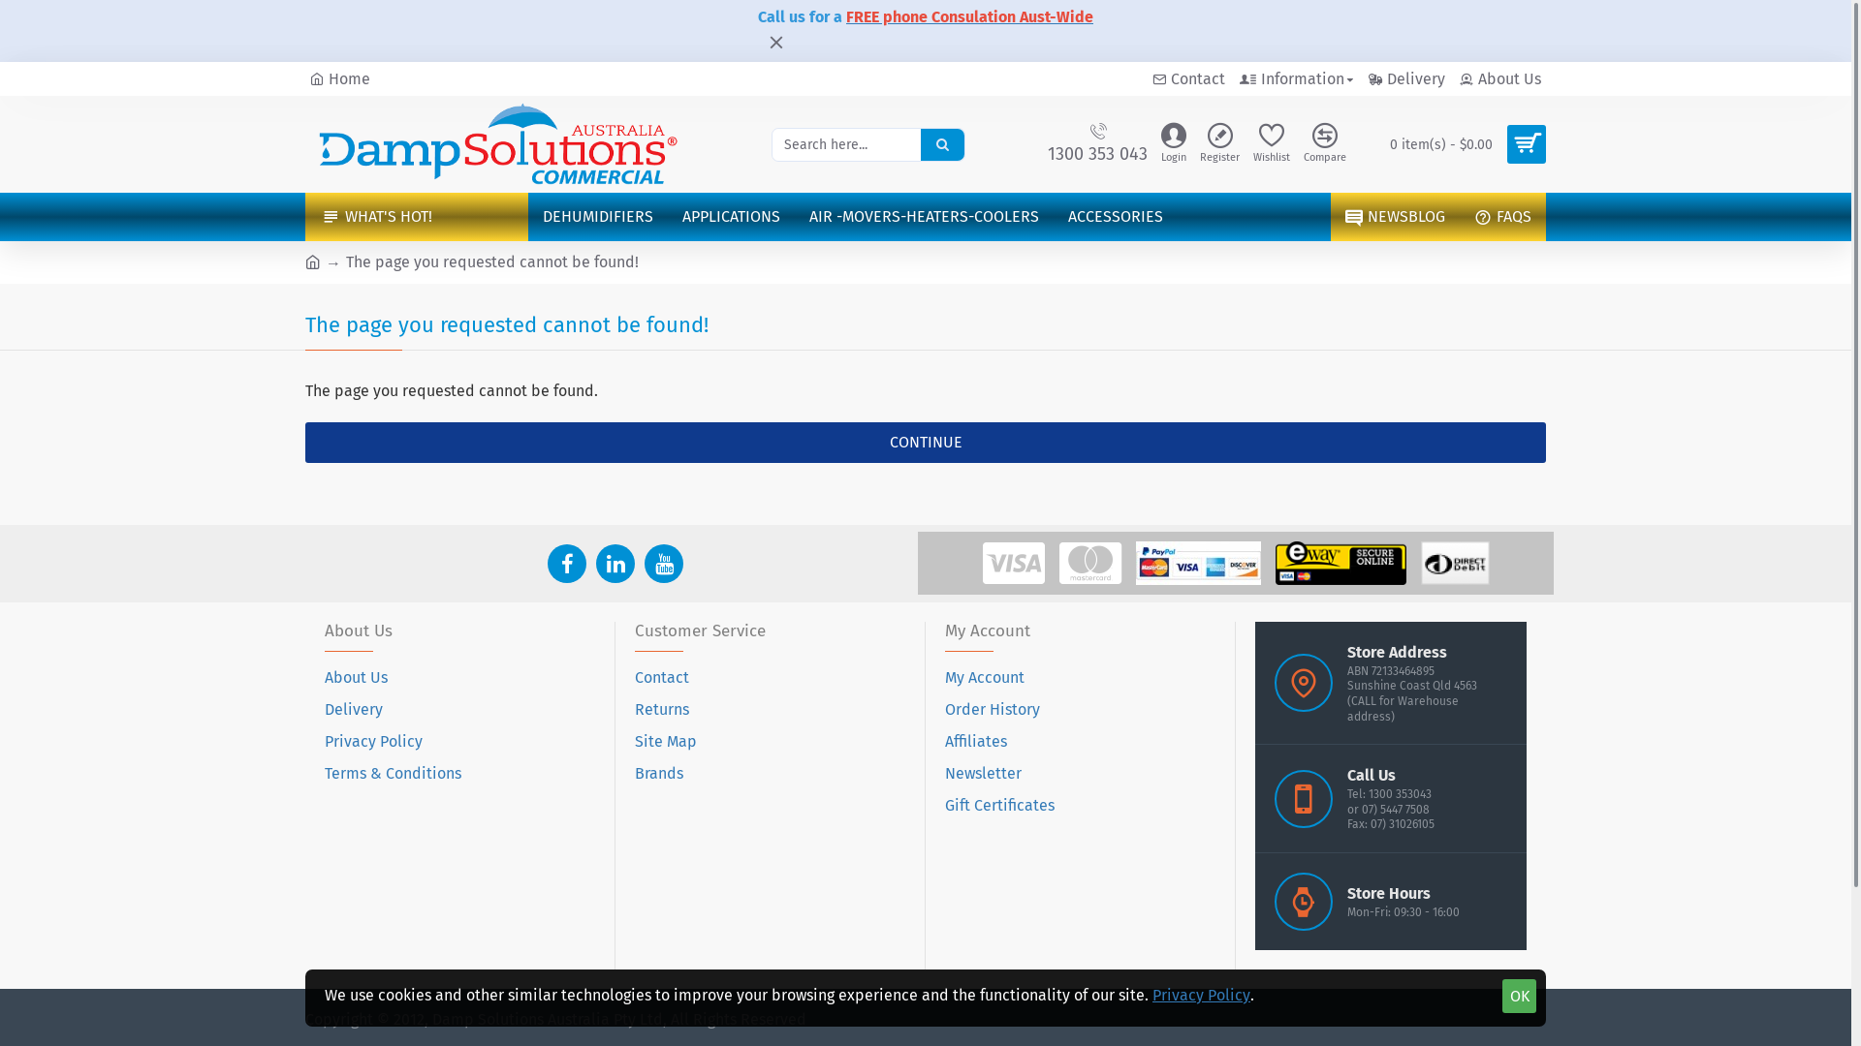 The height and width of the screenshot is (1046, 1861). I want to click on Wishlist, so click(1272, 145).